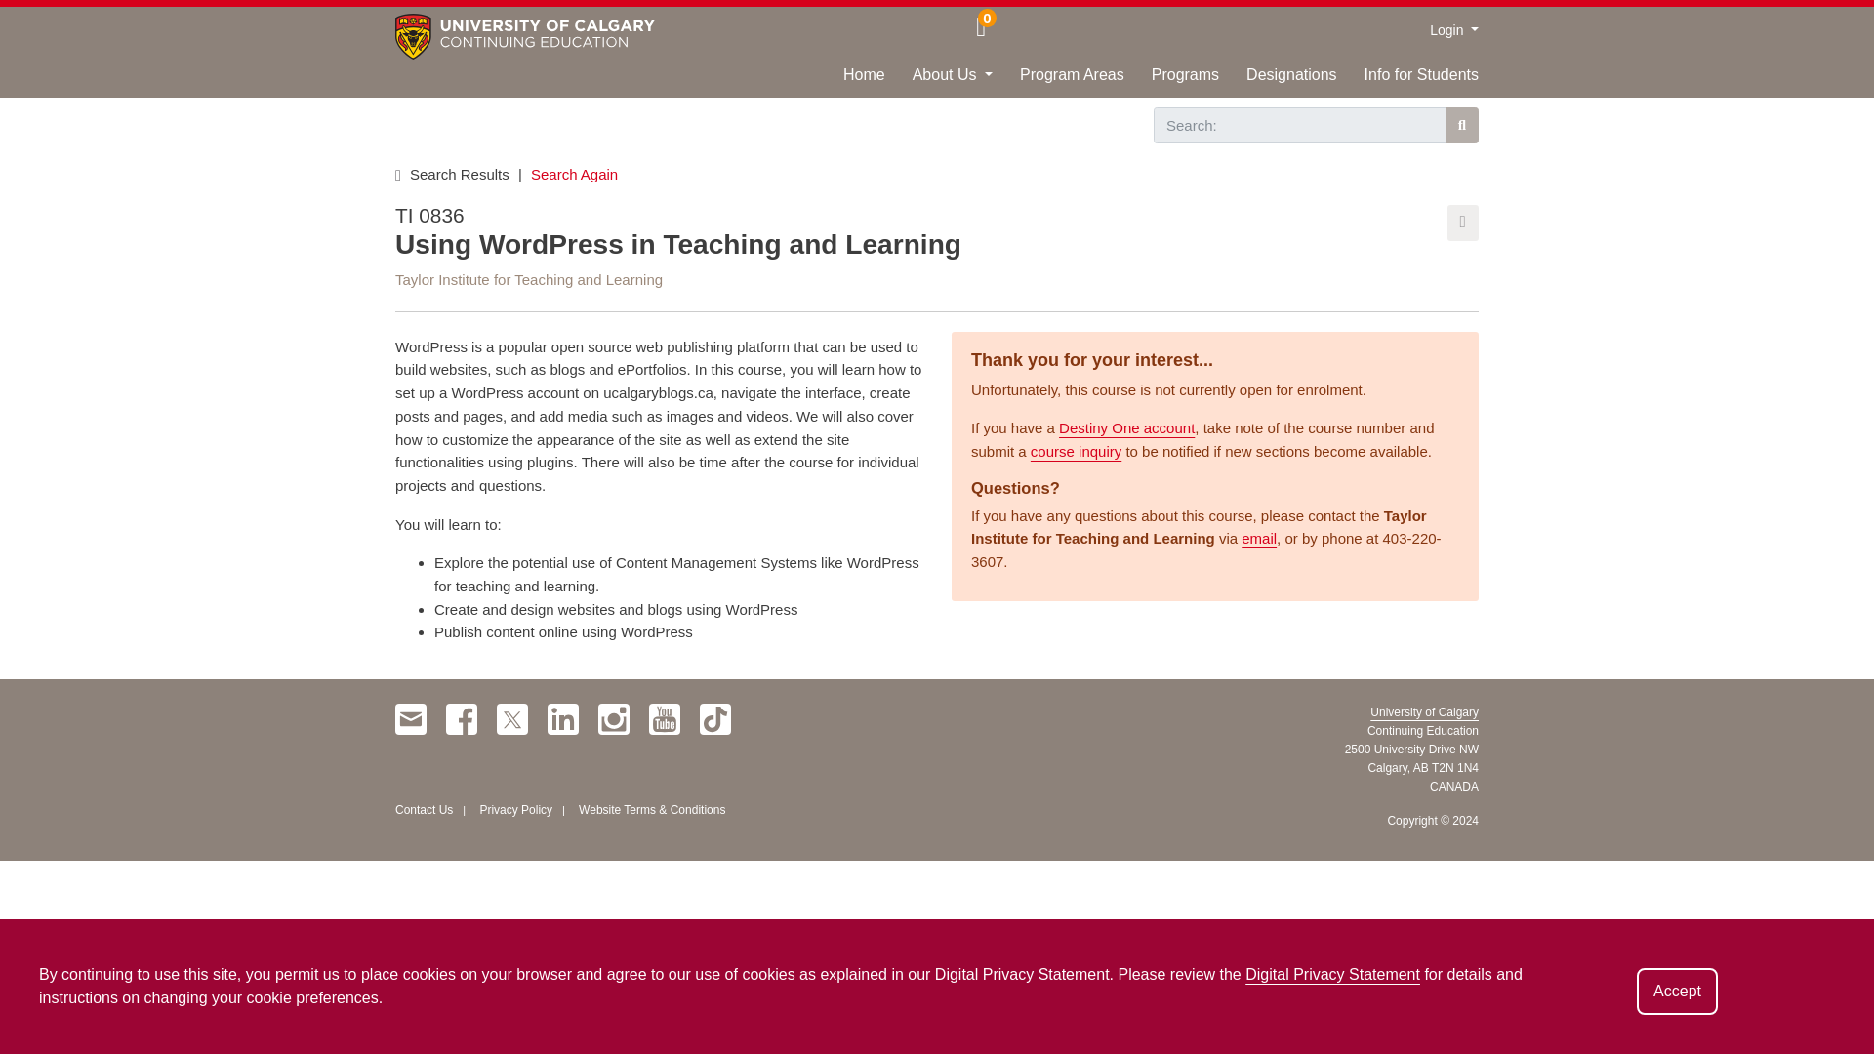 This screenshot has width=1874, height=1054. I want to click on course inquiry, so click(1076, 451).